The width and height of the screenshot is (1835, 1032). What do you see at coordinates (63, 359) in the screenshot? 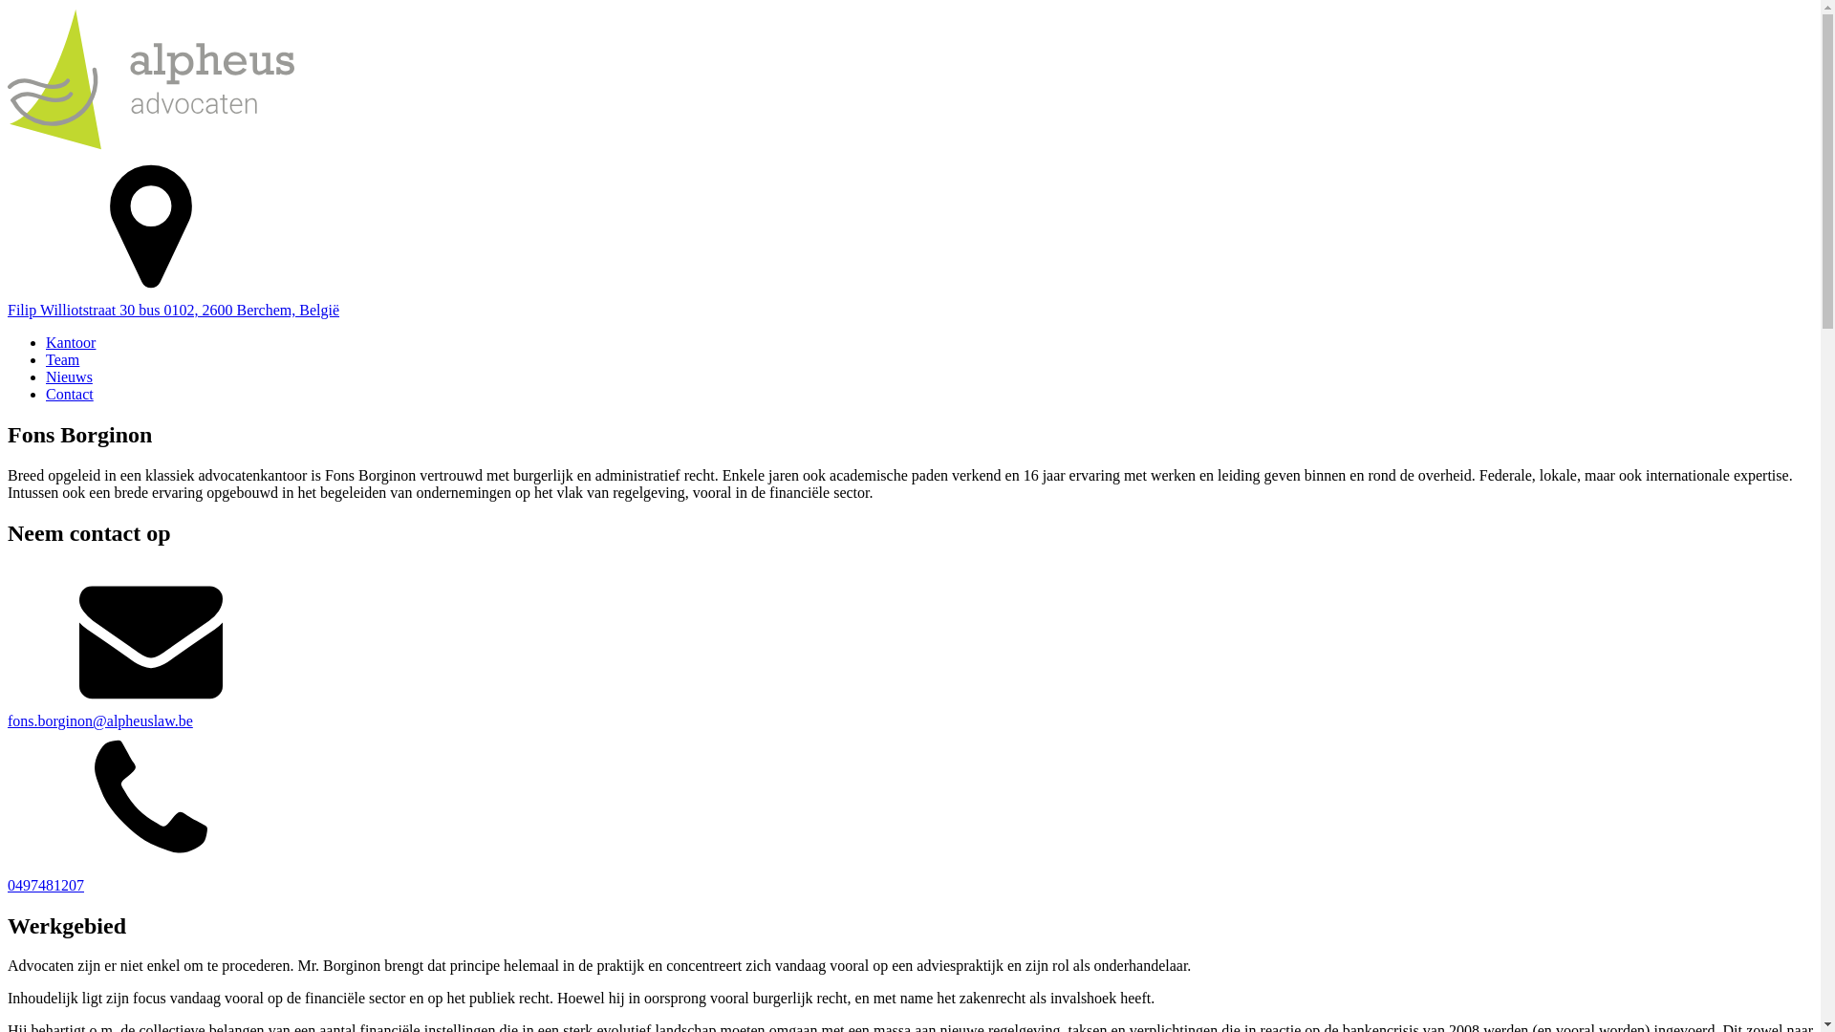
I see `Team` at bounding box center [63, 359].